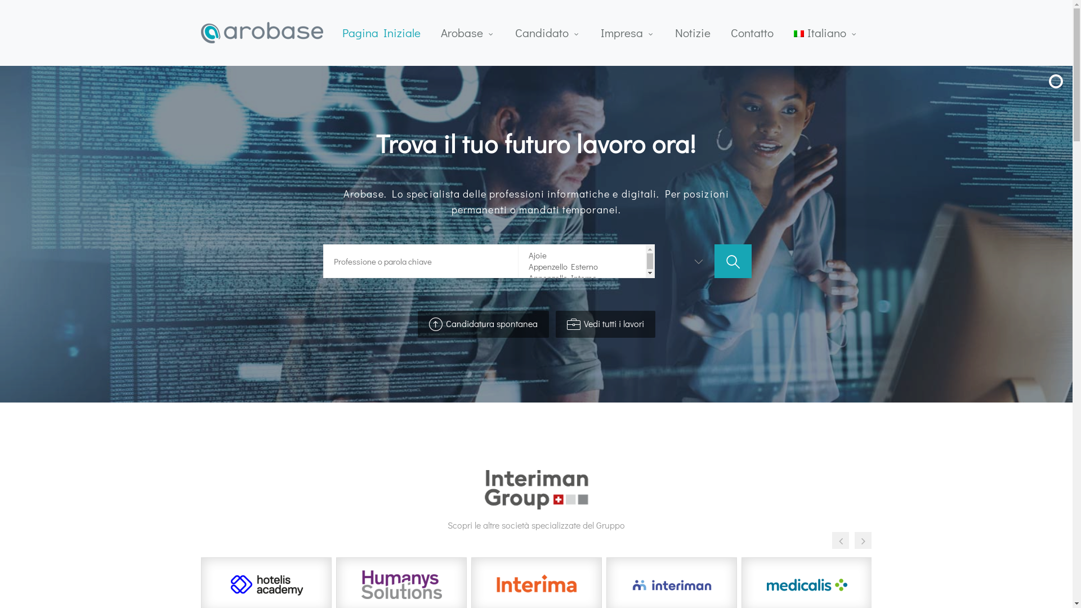 The image size is (1081, 608). Describe the element at coordinates (628, 33) in the screenshot. I see `Impresa` at that location.